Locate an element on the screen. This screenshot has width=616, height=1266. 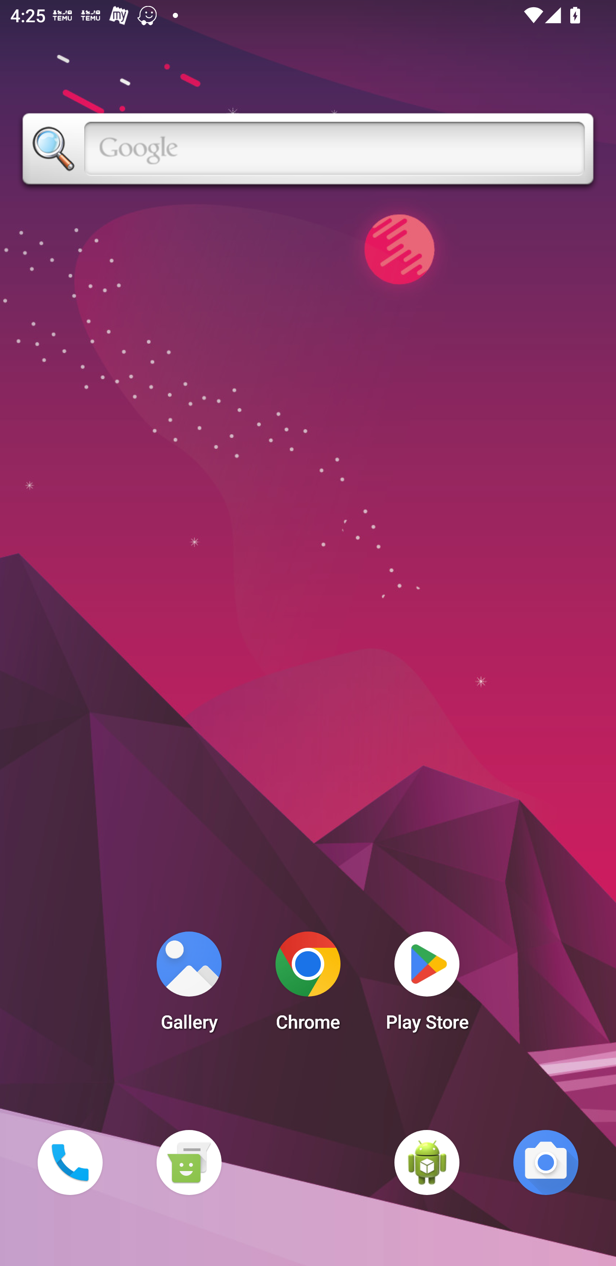
Phone is located at coordinates (70, 1162).